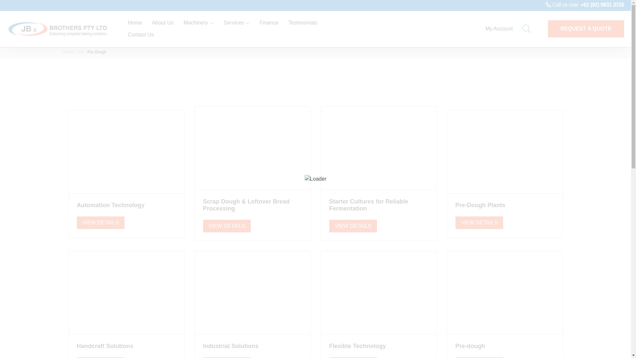 The image size is (636, 358). Describe the element at coordinates (141, 35) in the screenshot. I see `Contact Us` at that location.